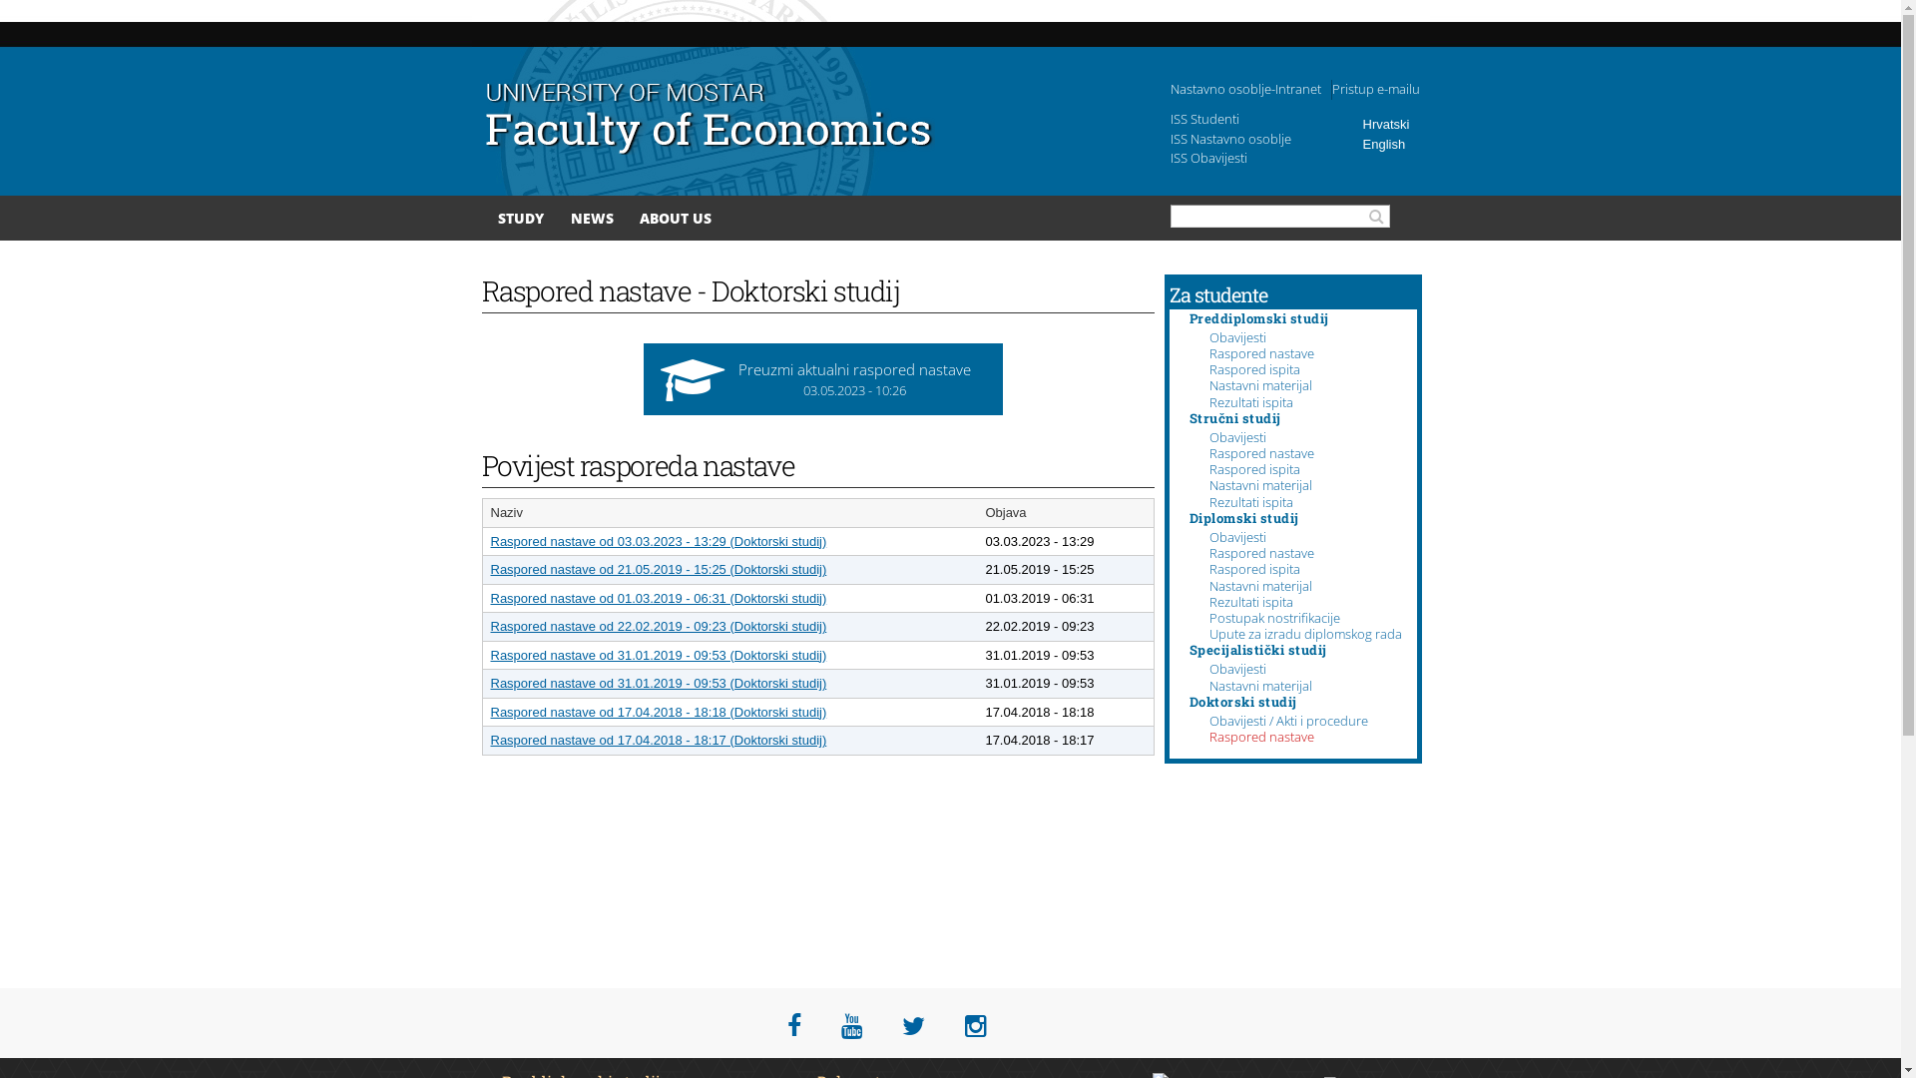 The image size is (1916, 1078). What do you see at coordinates (914, 2) in the screenshot?
I see `Skip to main content` at bounding box center [914, 2].